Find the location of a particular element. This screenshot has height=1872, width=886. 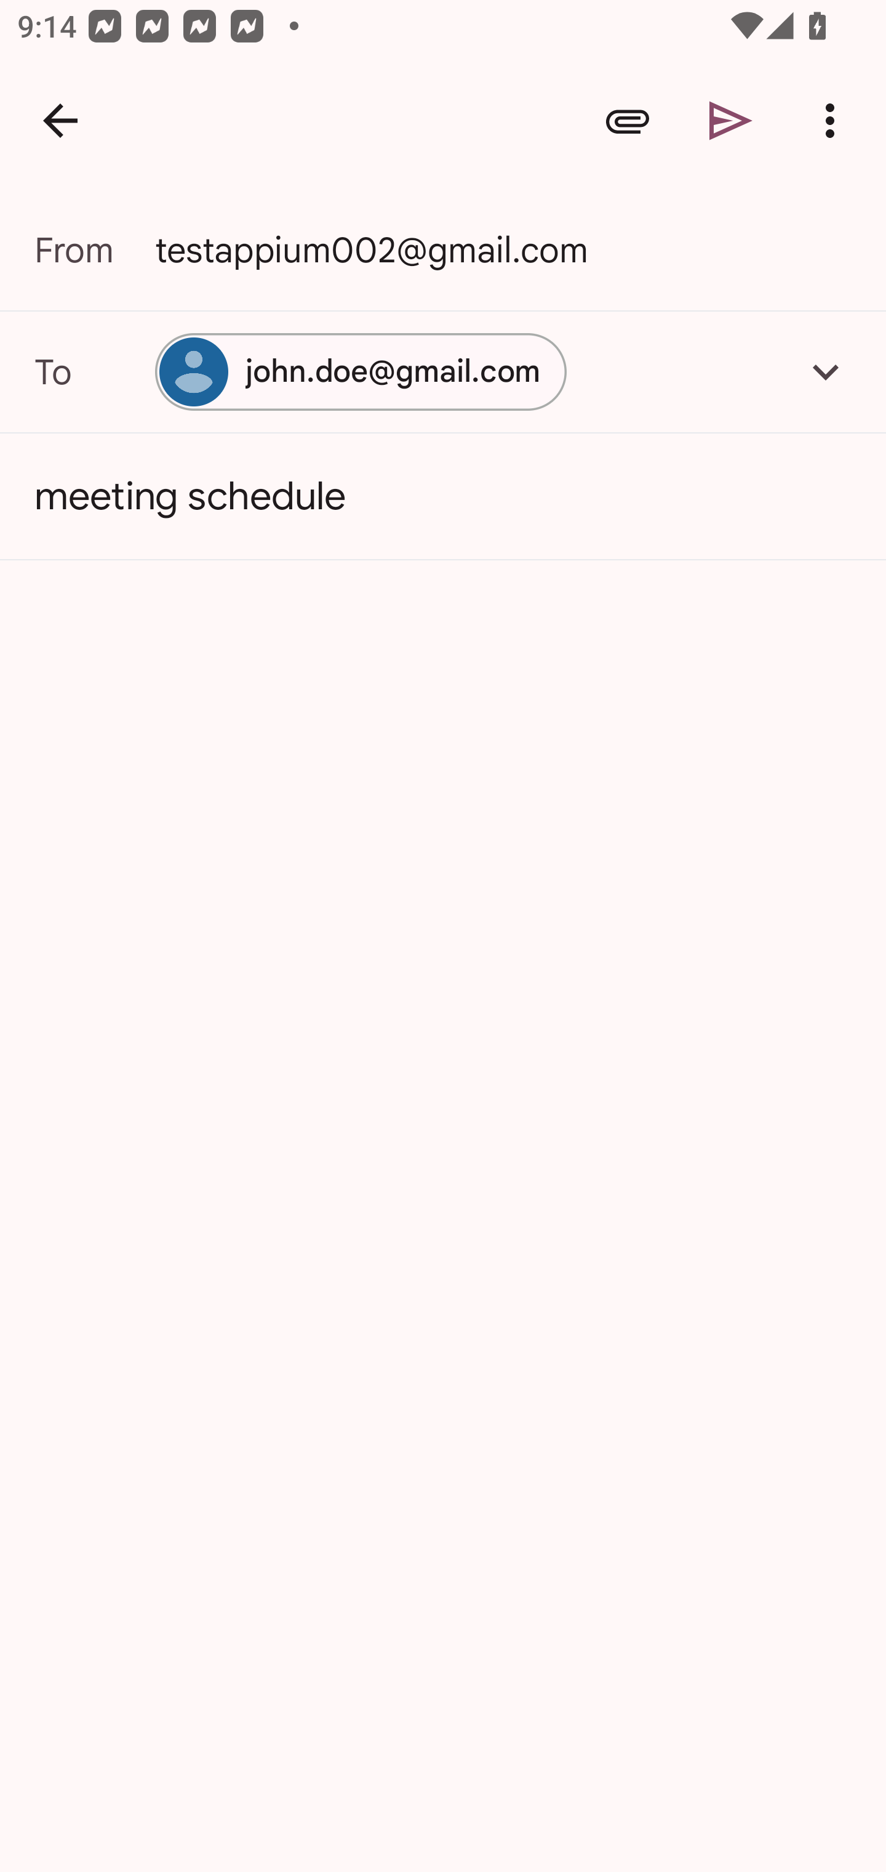

More options is located at coordinates (834, 121).